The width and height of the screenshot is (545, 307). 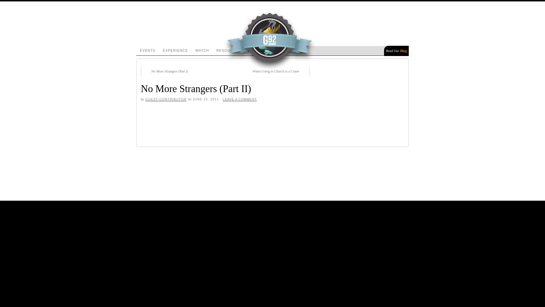 I want to click on RESOURCES, so click(x=229, y=51).